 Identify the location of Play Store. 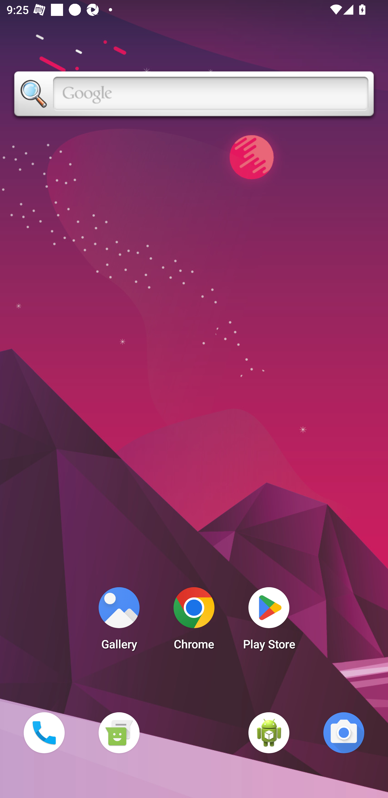
(269, 621).